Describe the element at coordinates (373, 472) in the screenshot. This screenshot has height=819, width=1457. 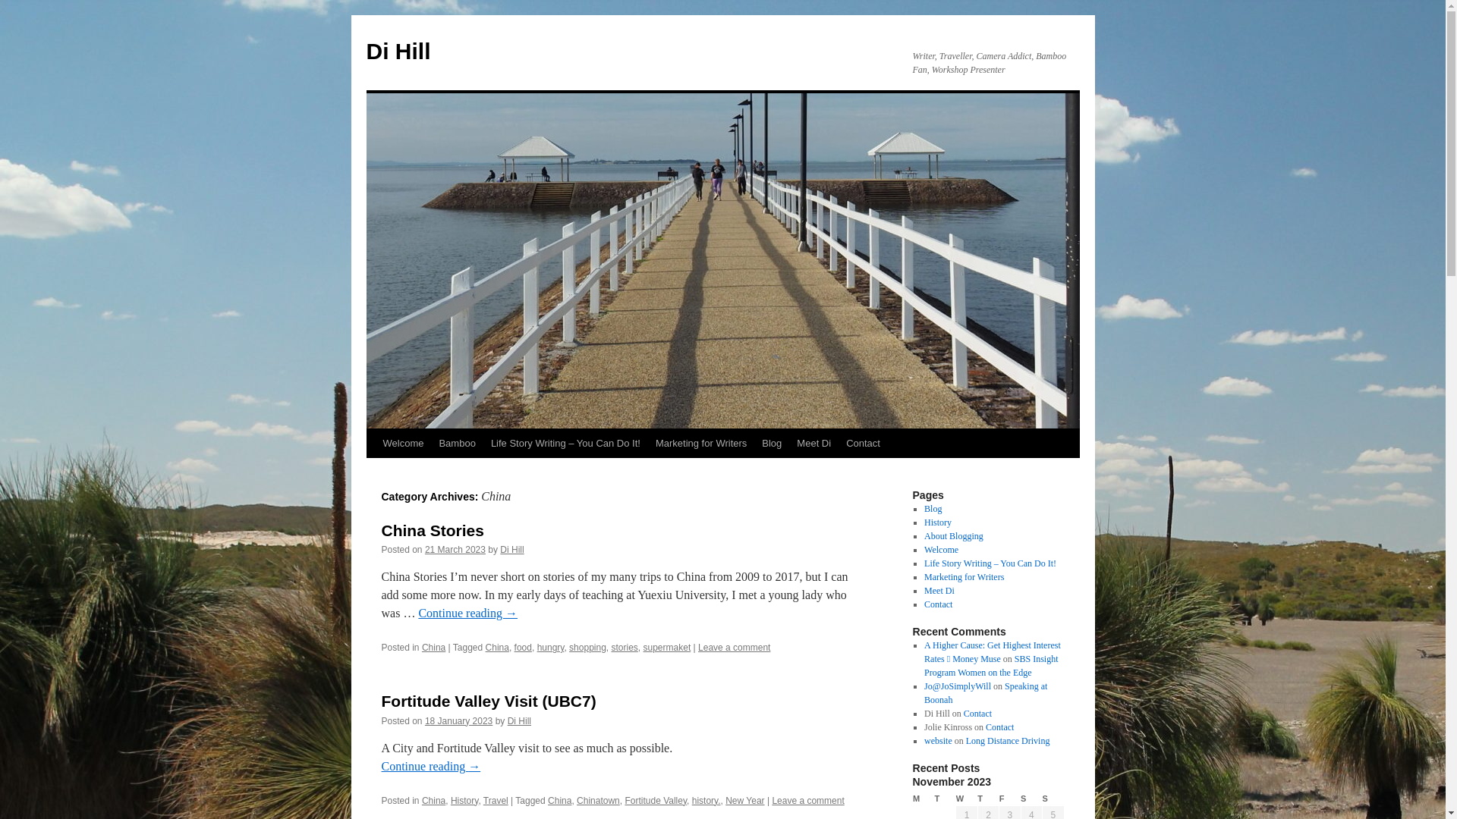
I see `Skip to content` at that location.